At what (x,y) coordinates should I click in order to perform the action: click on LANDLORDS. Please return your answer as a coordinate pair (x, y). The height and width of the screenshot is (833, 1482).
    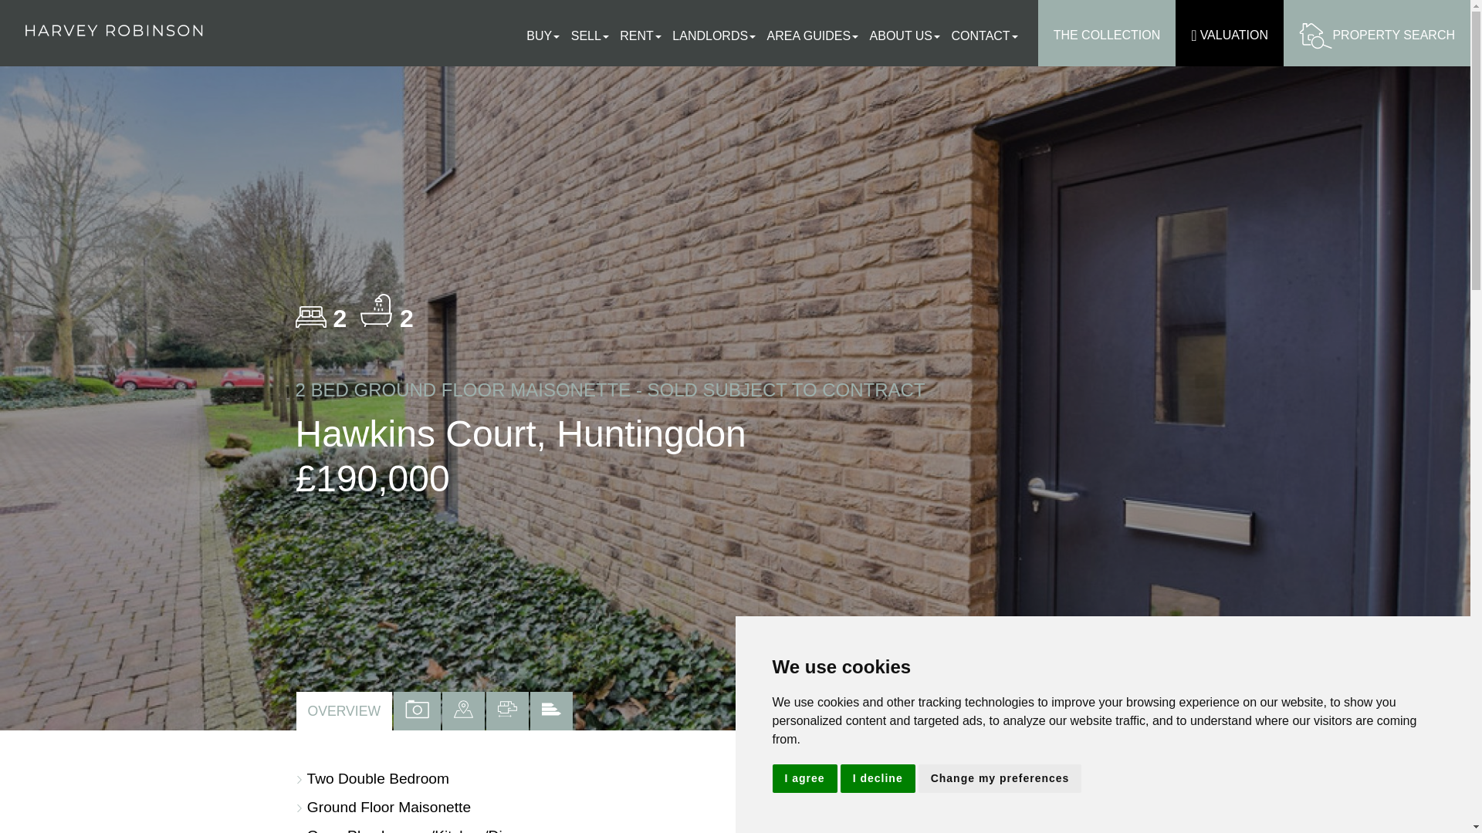
    Looking at the image, I should click on (718, 35).